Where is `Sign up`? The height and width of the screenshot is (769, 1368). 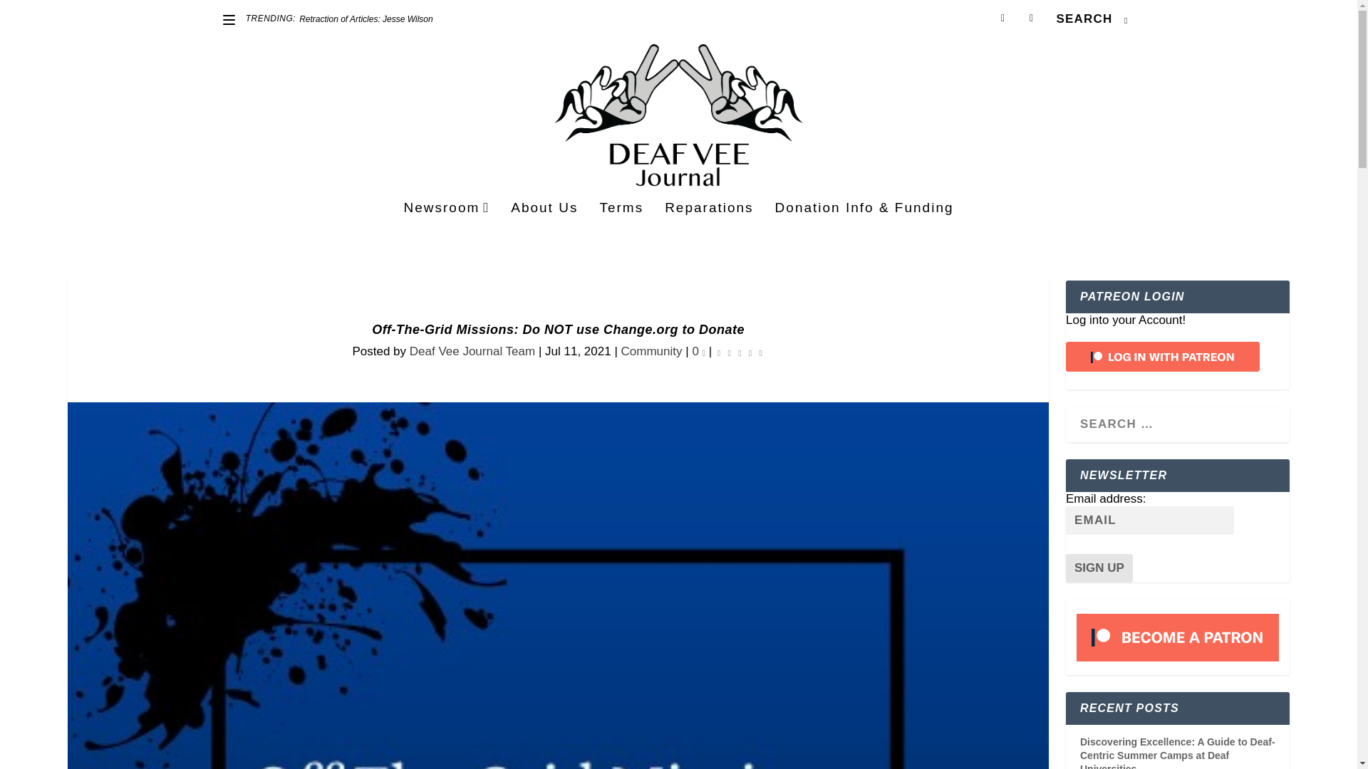
Sign up is located at coordinates (1099, 567).